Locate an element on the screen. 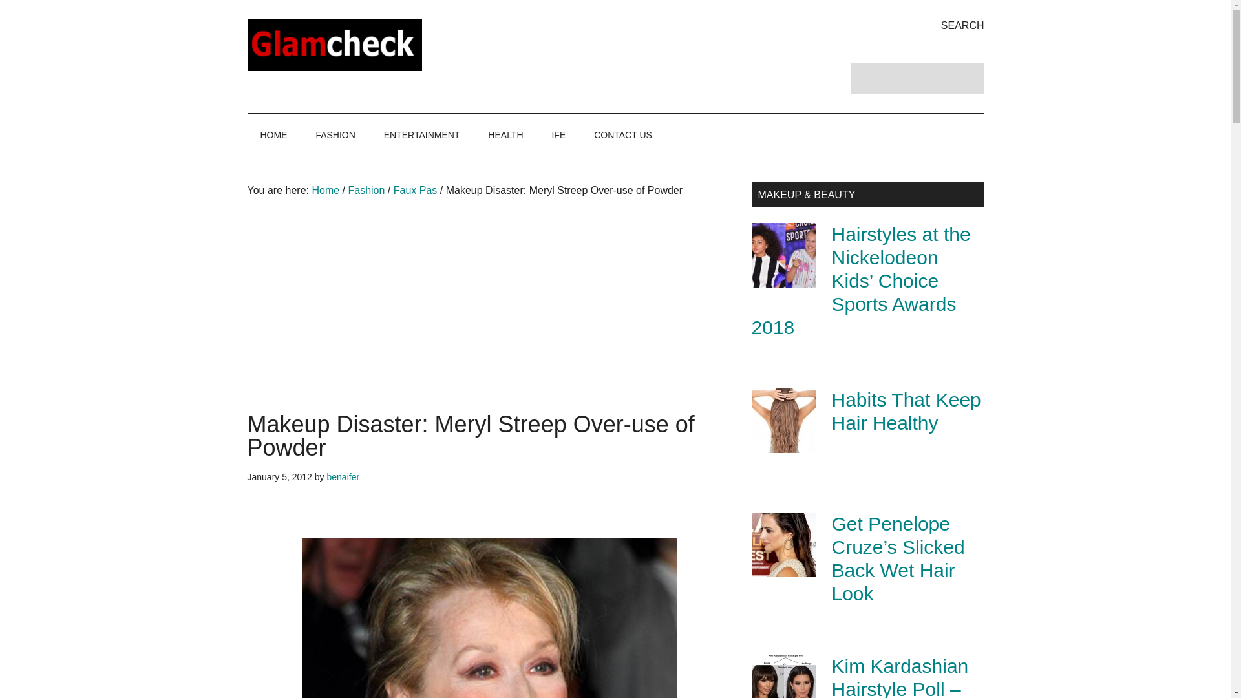 The image size is (1241, 698). ENTERTAINMENT is located at coordinates (421, 134).